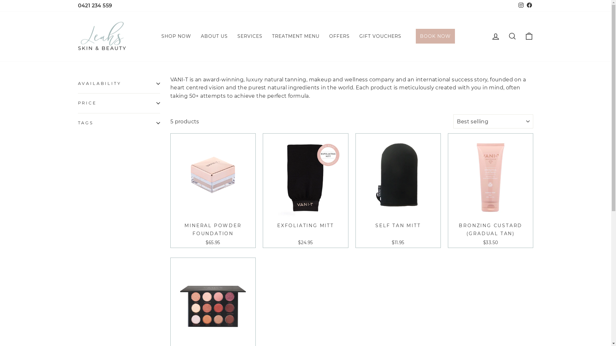 Image resolution: width=616 pixels, height=346 pixels. Describe the element at coordinates (512, 37) in the screenshot. I see `SEARCH` at that location.